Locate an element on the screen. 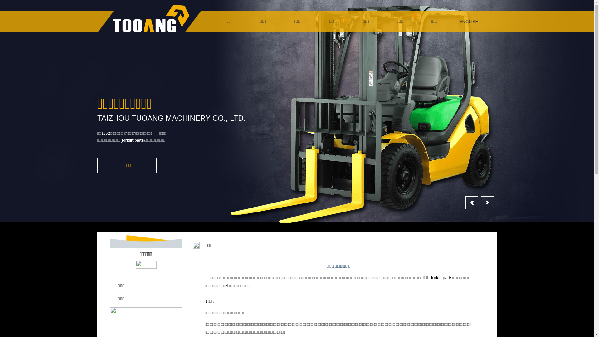  forkliftparts is located at coordinates (442, 278).